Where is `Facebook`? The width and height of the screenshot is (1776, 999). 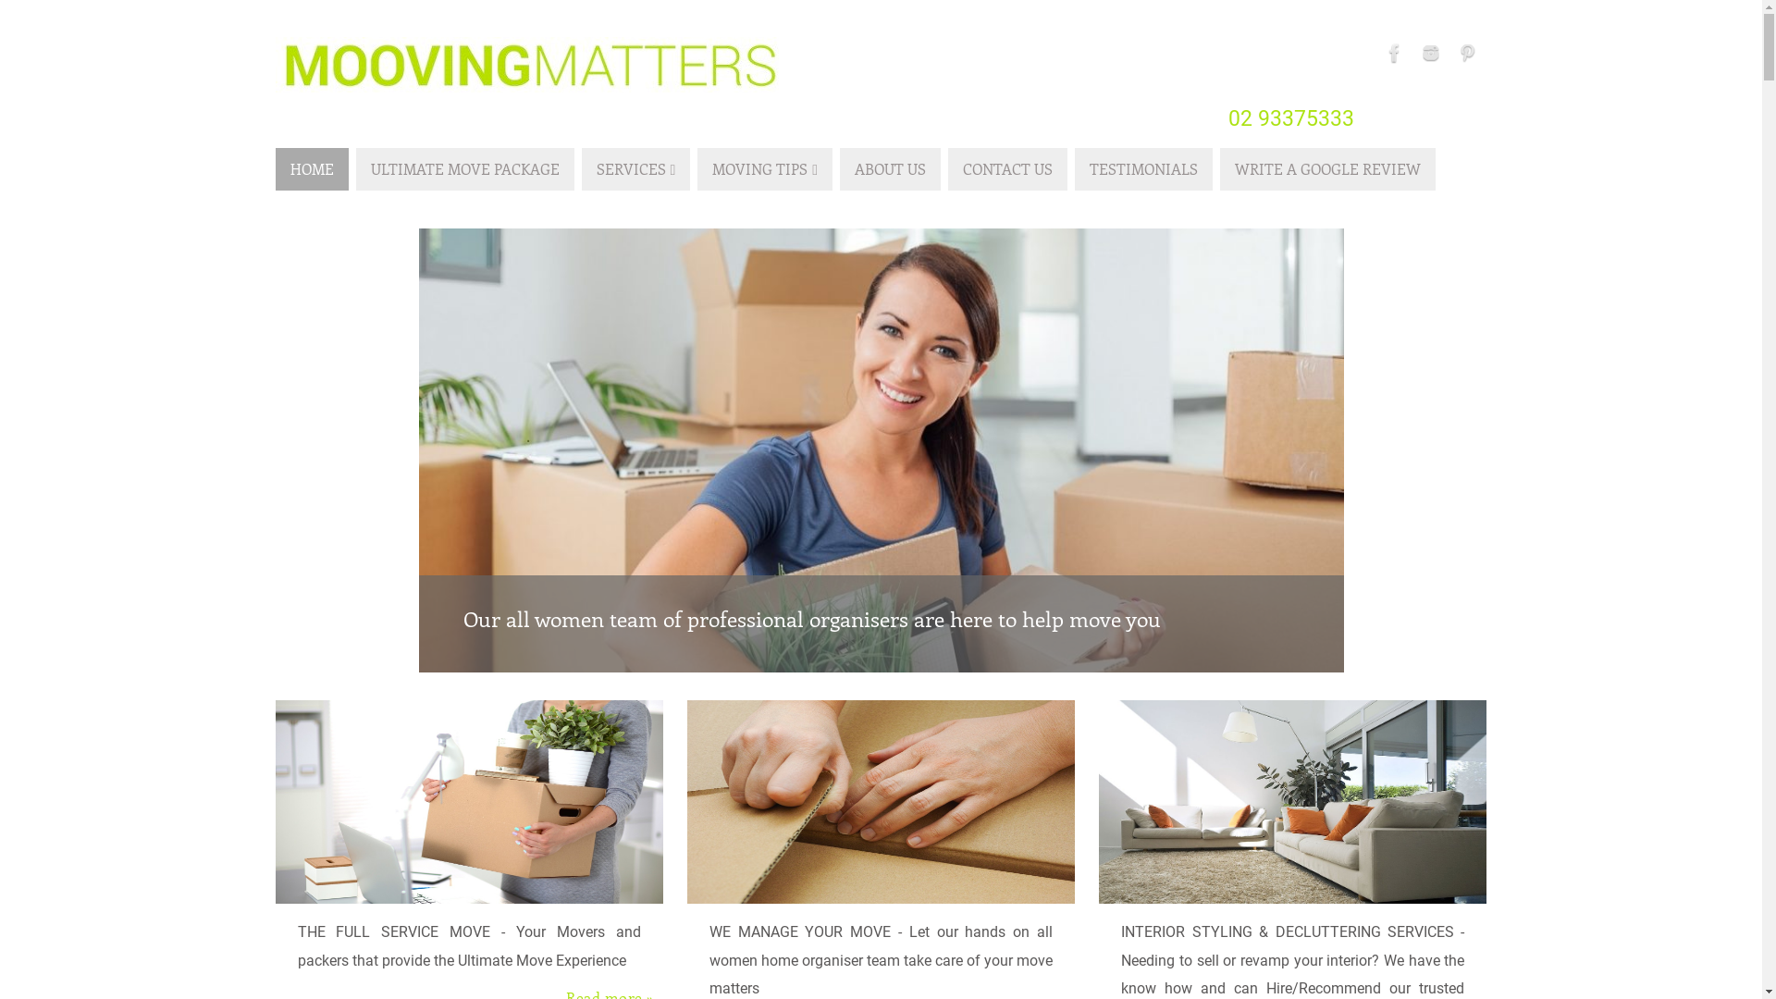 Facebook is located at coordinates (1394, 53).